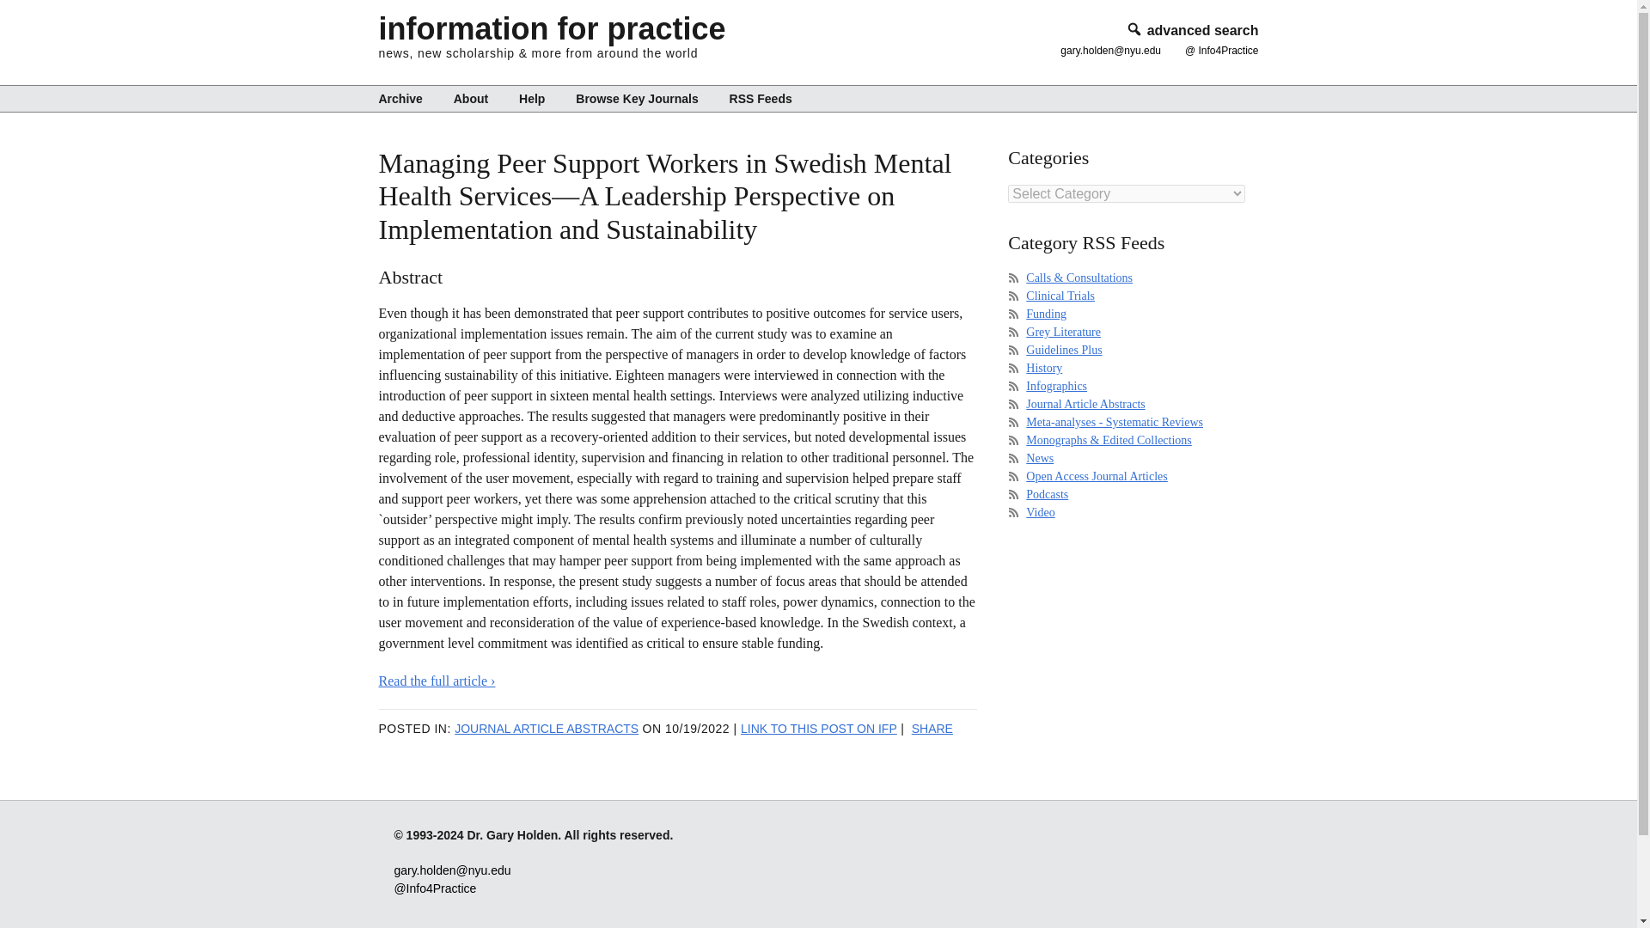 The height and width of the screenshot is (928, 1650). What do you see at coordinates (547, 729) in the screenshot?
I see `JOURNAL ARTICLE ABSTRACTS` at bounding box center [547, 729].